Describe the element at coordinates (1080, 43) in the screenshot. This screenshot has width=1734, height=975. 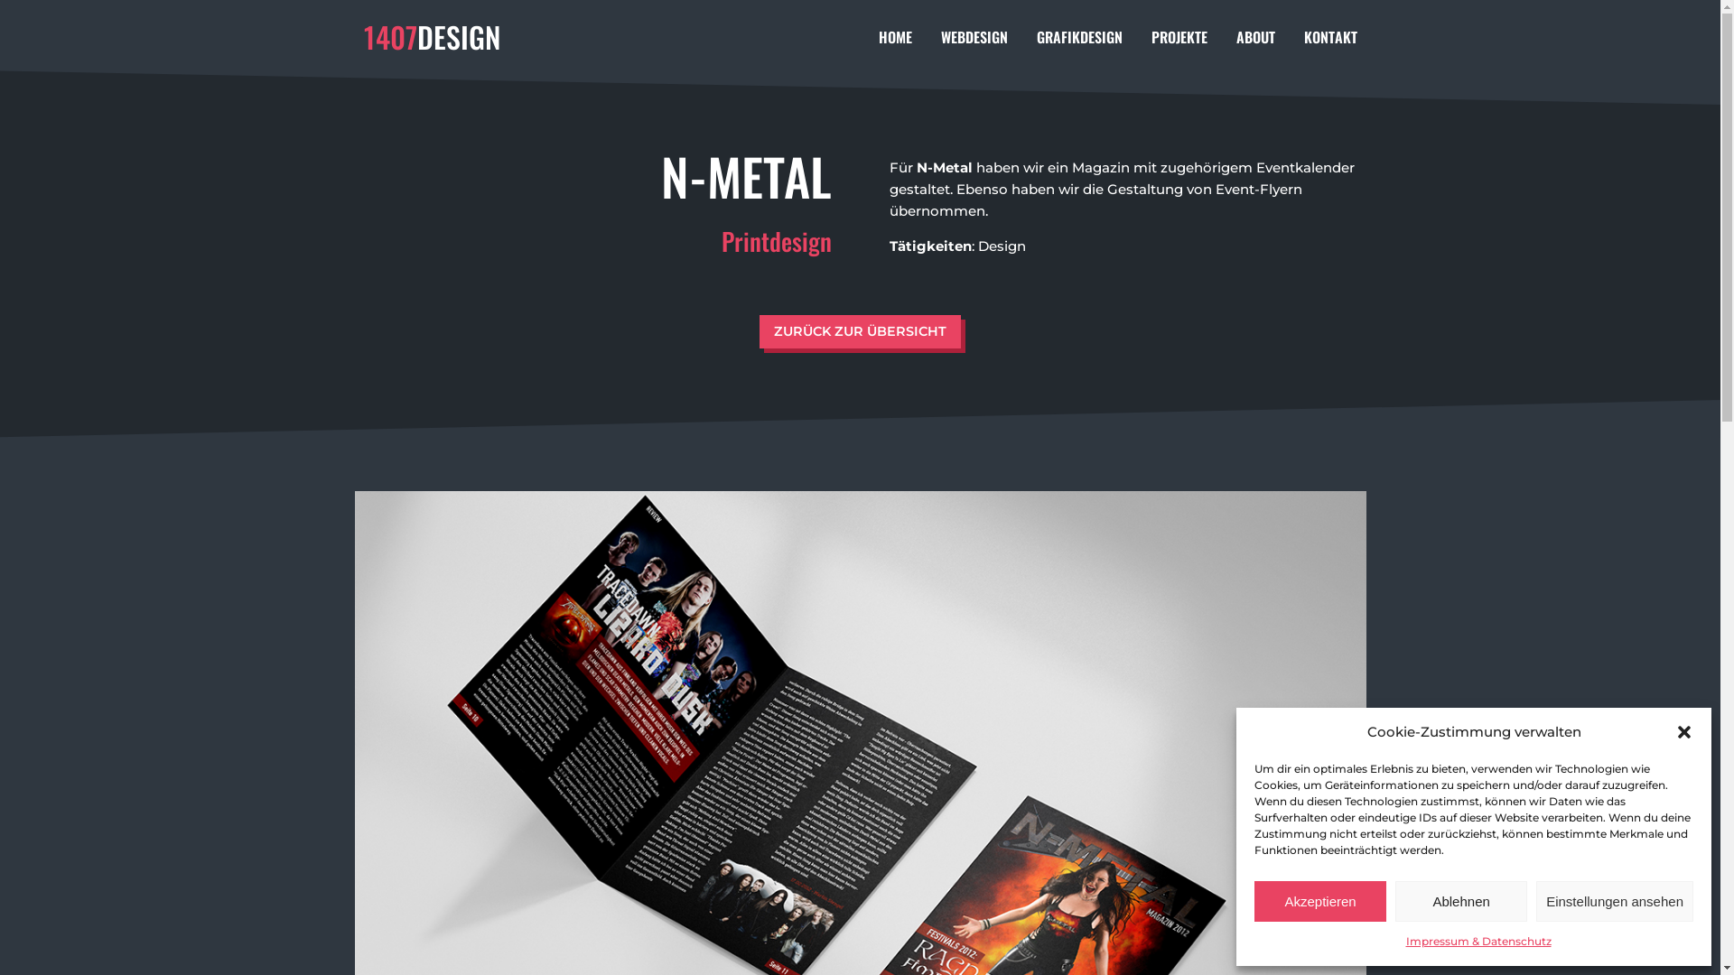
I see `GRAFIKDESIGN` at that location.